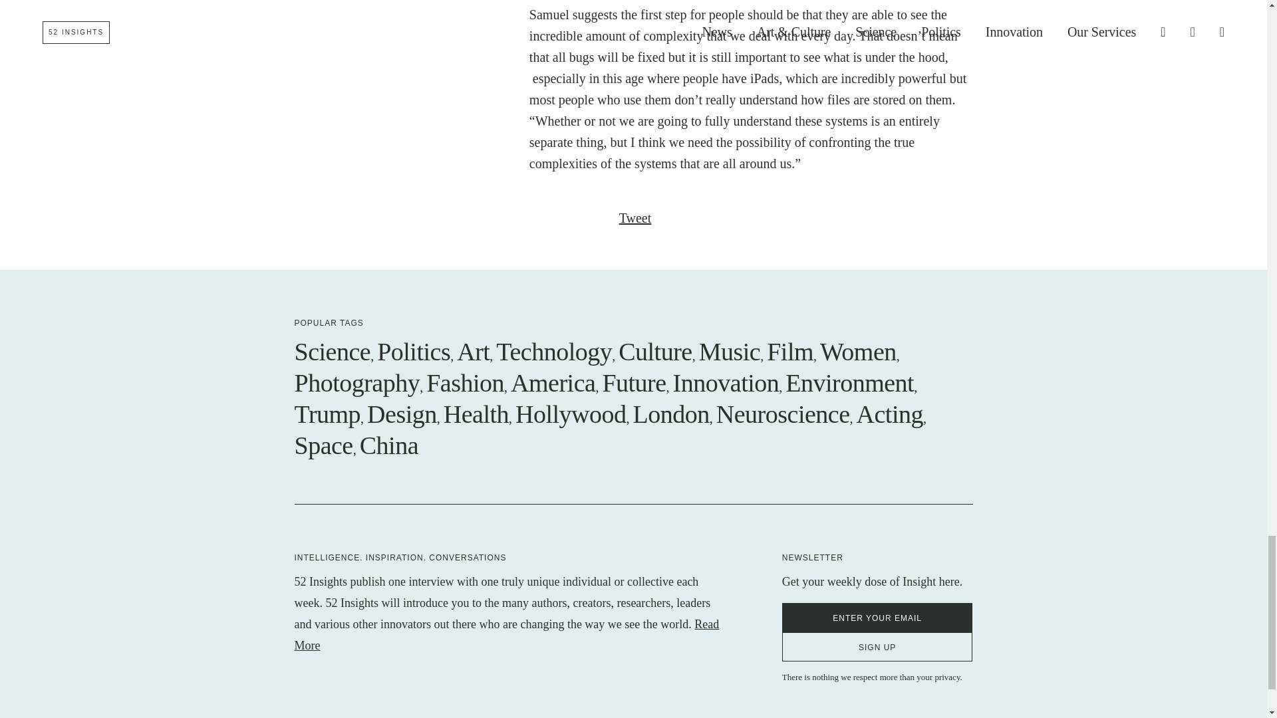 This screenshot has height=718, width=1277. I want to click on Politics, so click(414, 351).